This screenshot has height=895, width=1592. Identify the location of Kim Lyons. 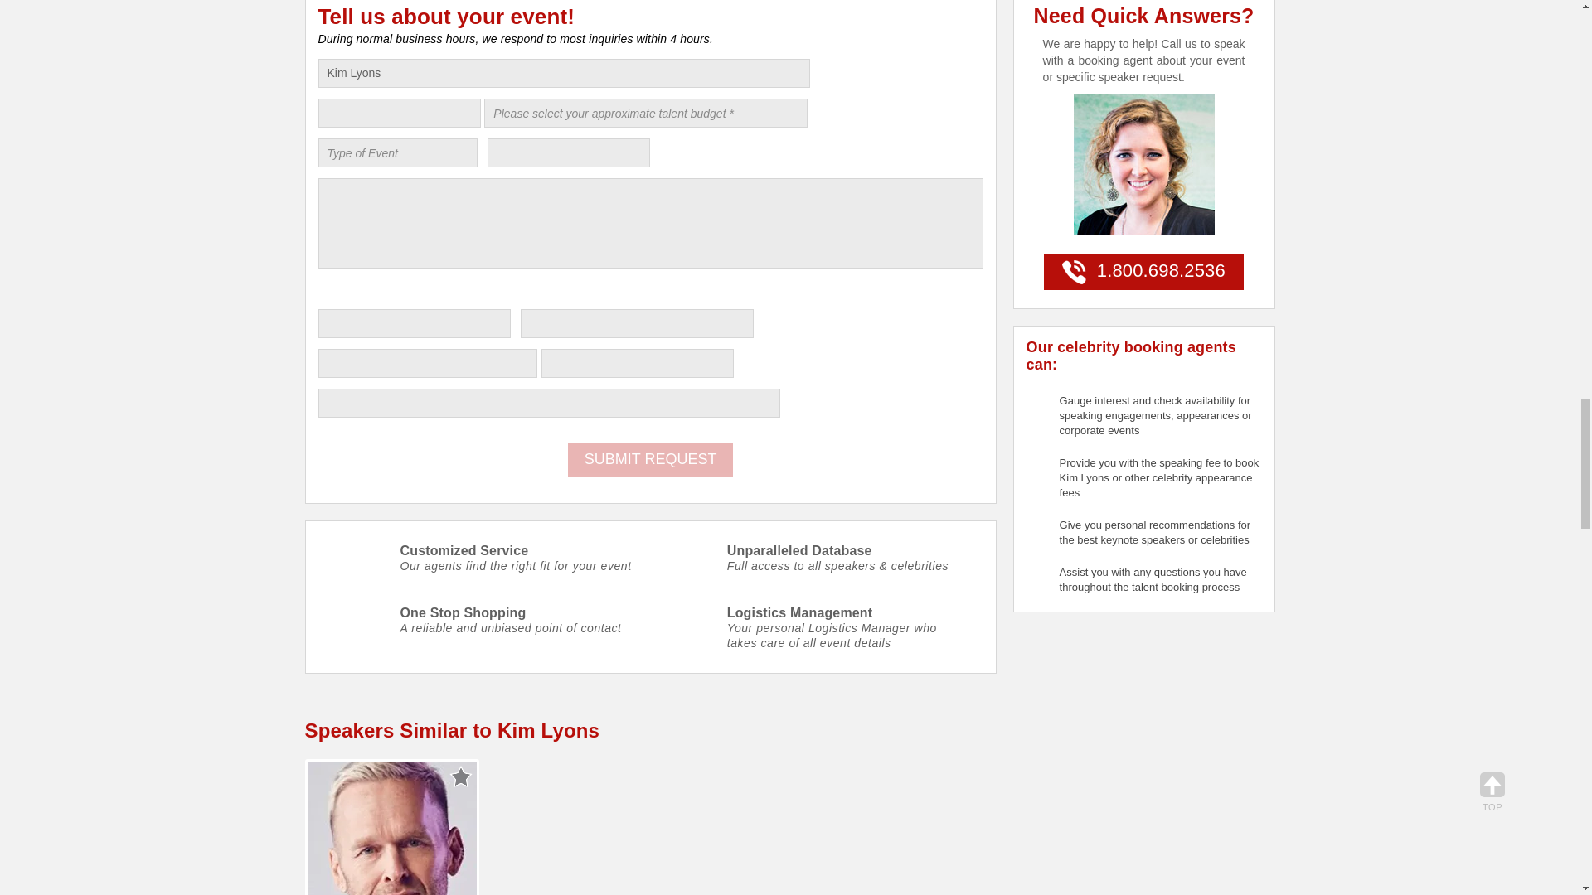
(564, 73).